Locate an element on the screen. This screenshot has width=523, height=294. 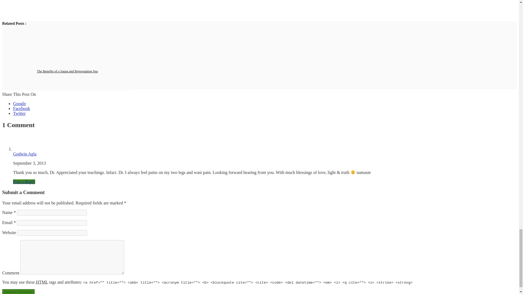
The Benefits of a Sauna and Rejuvenation Spa is located at coordinates (67, 71).